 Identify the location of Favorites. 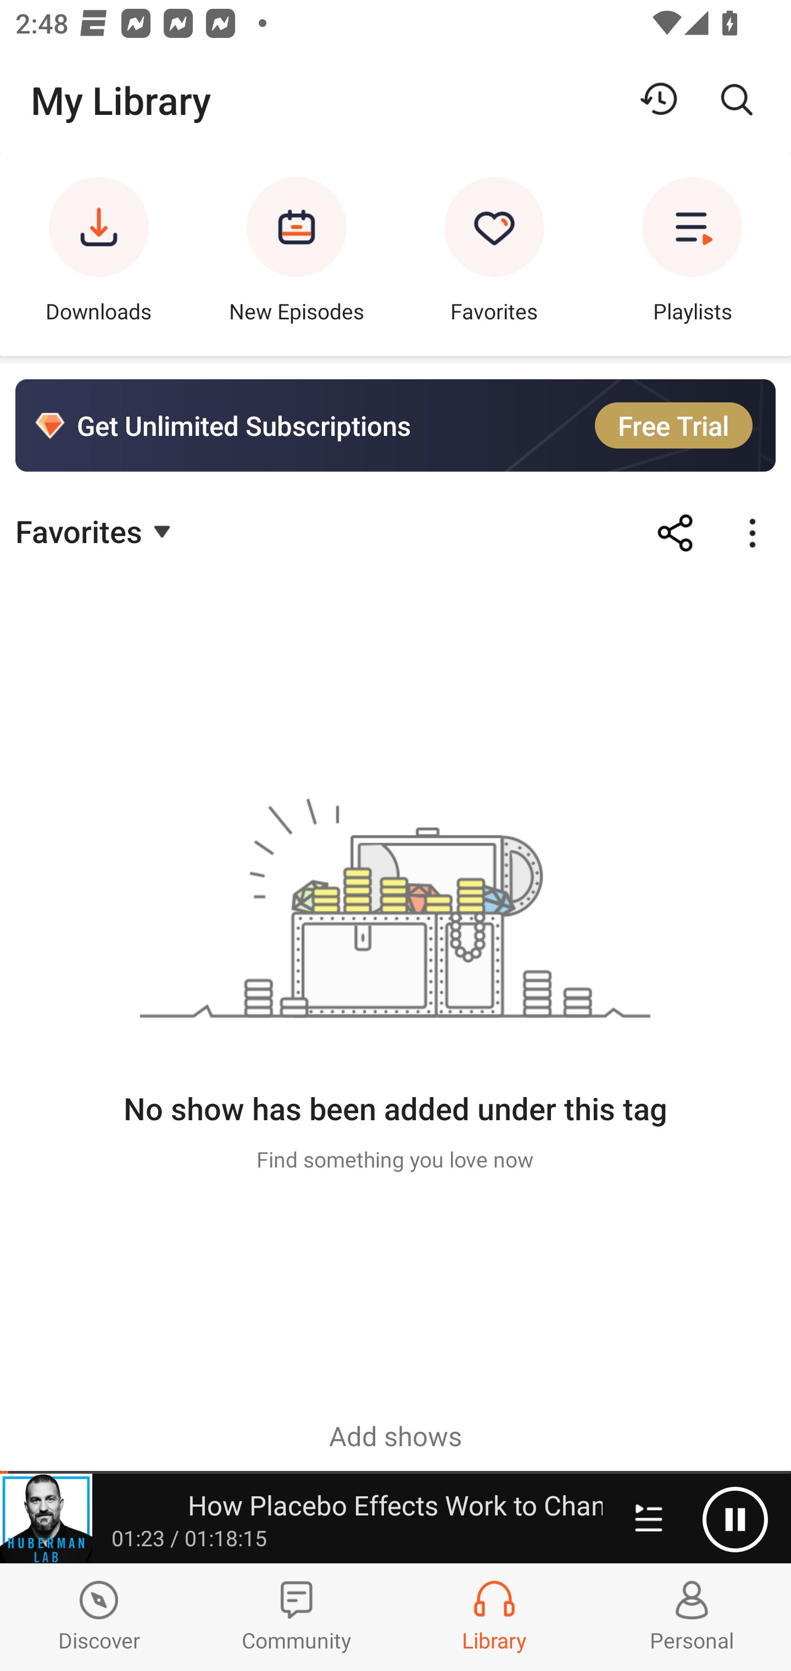
(96, 530).